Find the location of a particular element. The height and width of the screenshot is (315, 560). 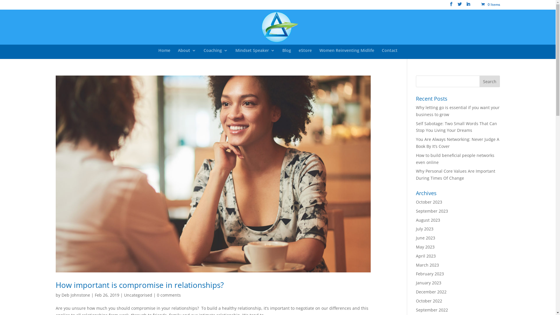

August 2023 is located at coordinates (428, 220).